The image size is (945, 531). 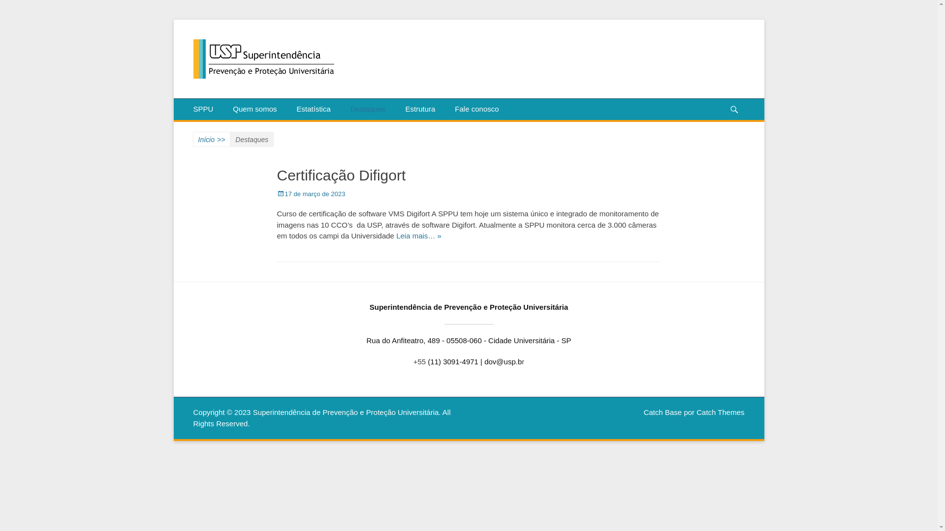 I want to click on Pesquisar, so click(x=738, y=98).